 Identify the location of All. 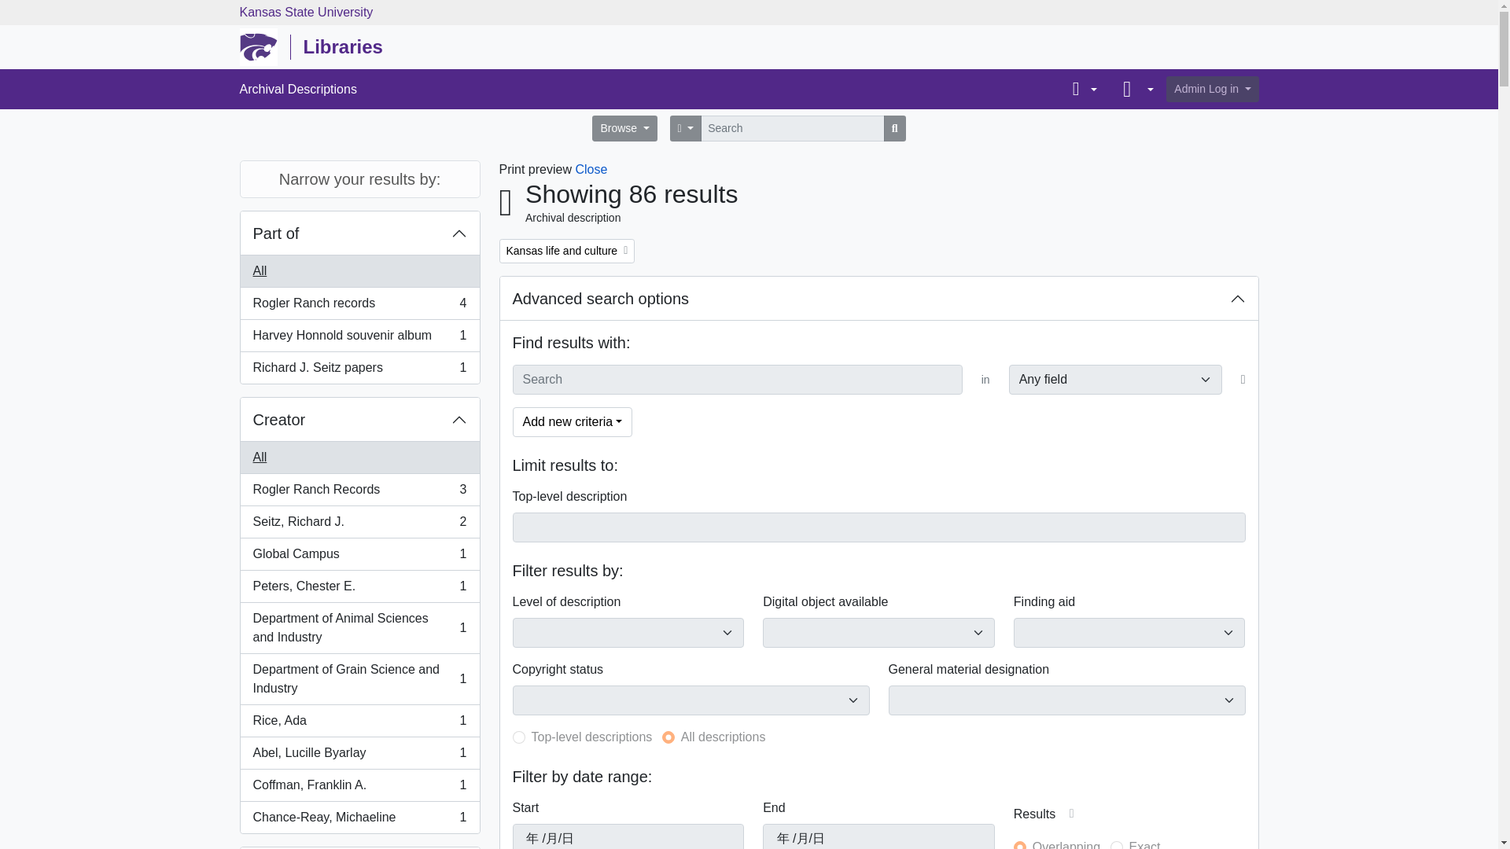
(1081, 89).